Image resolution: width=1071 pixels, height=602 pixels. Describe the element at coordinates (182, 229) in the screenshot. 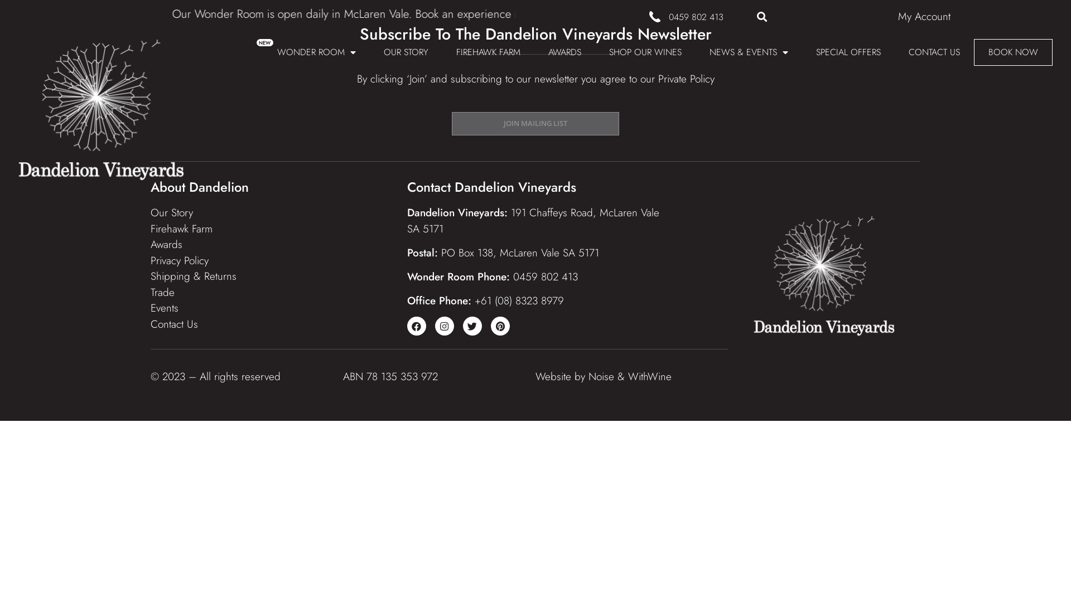

I see `Firehawk Farm` at that location.